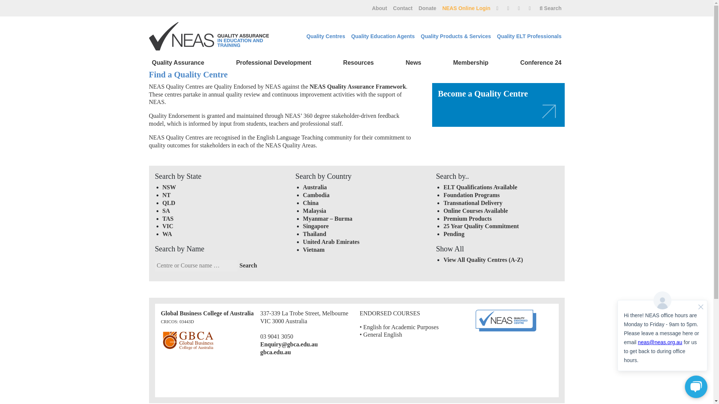  What do you see at coordinates (273, 63) in the screenshot?
I see `Professional Development` at bounding box center [273, 63].